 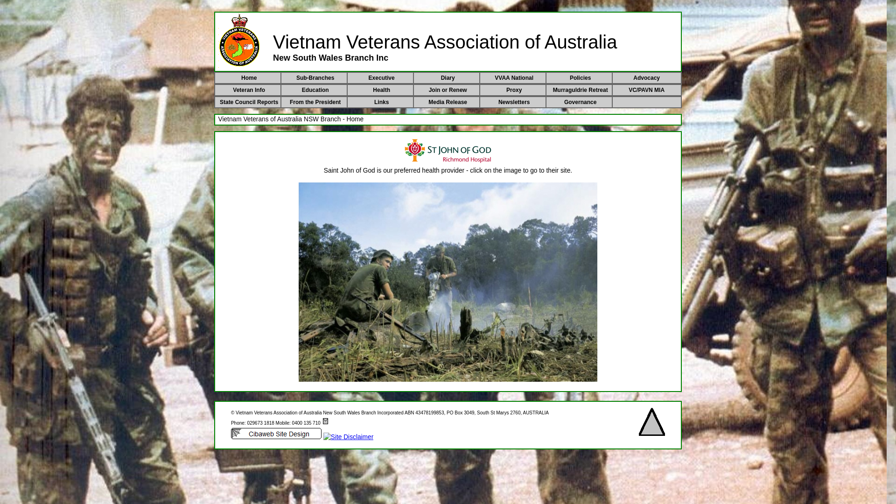 I want to click on In Vietnam 1969, so click(x=448, y=282).